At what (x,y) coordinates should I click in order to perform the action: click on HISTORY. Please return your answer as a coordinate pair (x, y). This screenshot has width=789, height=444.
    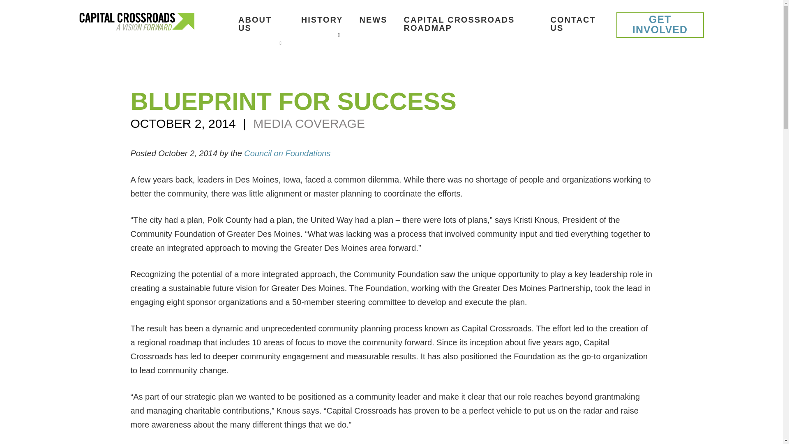
    Looking at the image, I should click on (322, 20).